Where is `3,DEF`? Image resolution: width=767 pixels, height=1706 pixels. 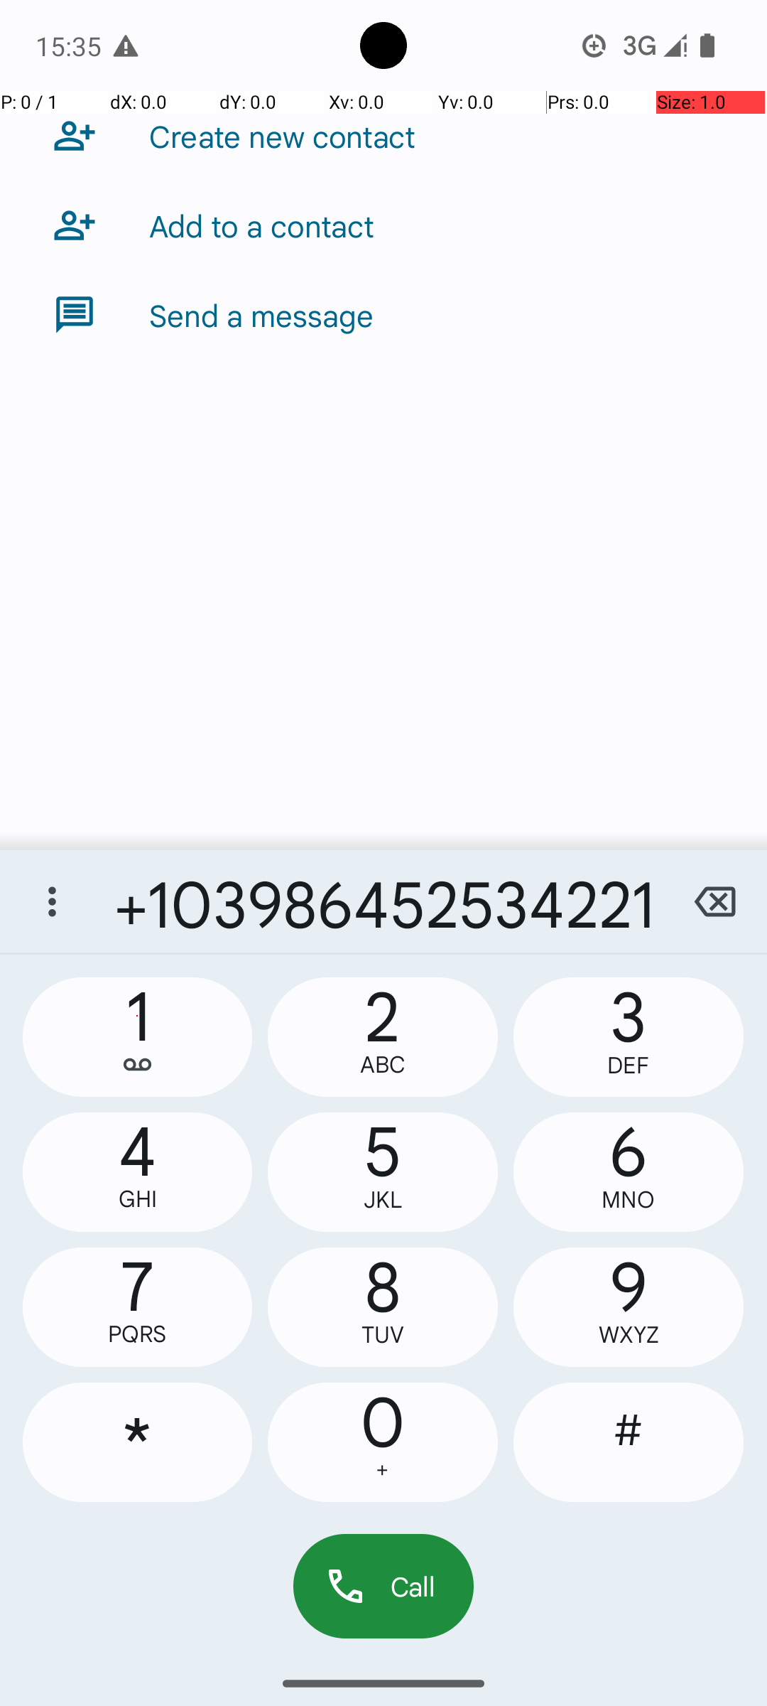
3,DEF is located at coordinates (629, 1037).